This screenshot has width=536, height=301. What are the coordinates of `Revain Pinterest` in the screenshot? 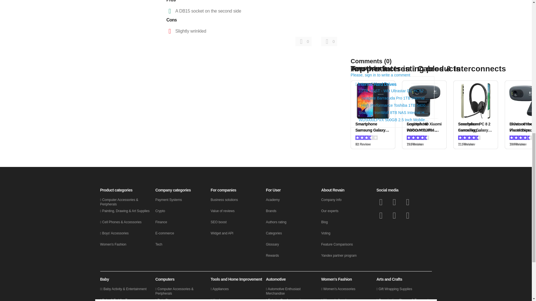 It's located at (408, 215).